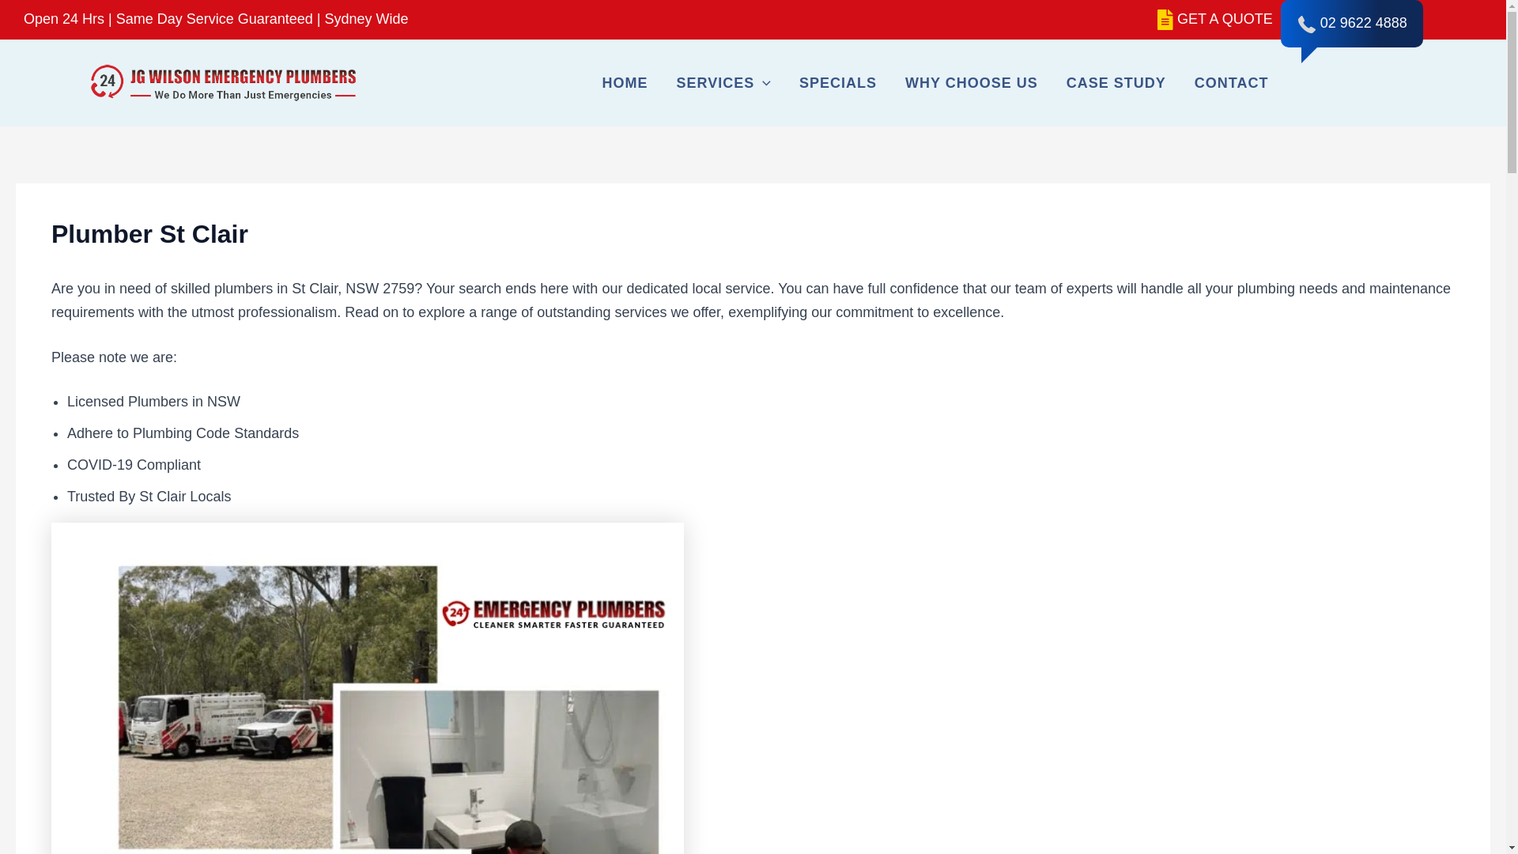 Image resolution: width=1518 pixels, height=854 pixels. What do you see at coordinates (1363, 22) in the screenshot?
I see `02 9622 4888` at bounding box center [1363, 22].